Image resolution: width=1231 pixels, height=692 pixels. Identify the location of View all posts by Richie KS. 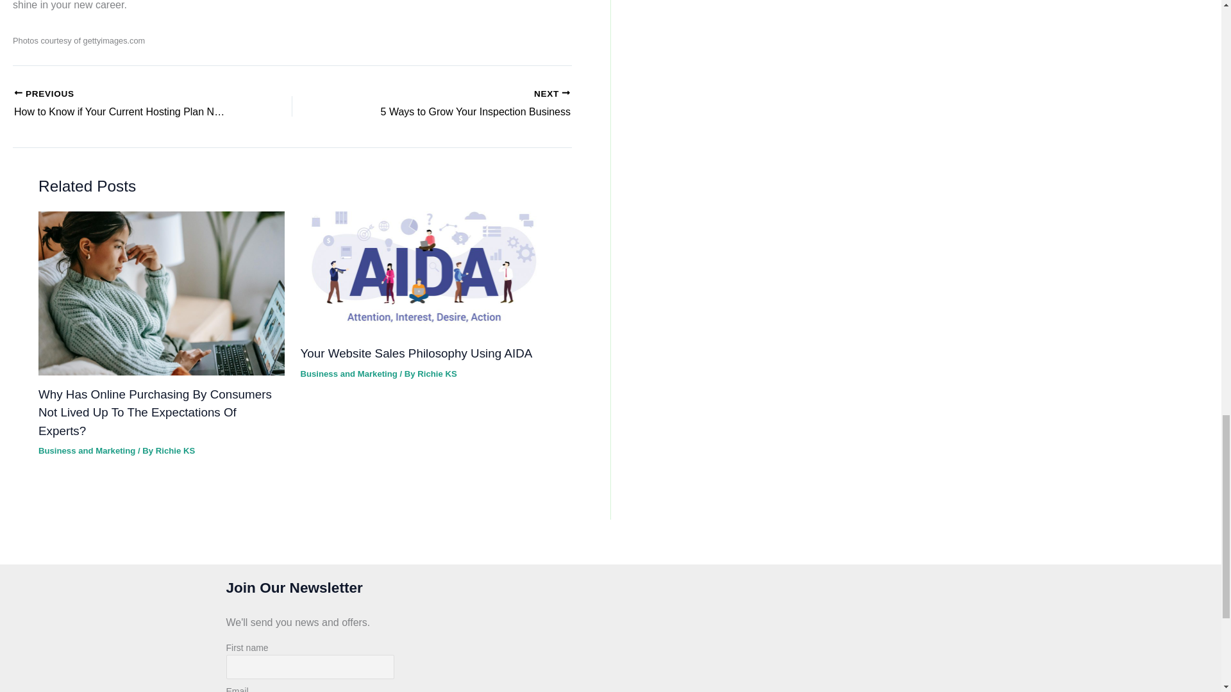
(437, 373).